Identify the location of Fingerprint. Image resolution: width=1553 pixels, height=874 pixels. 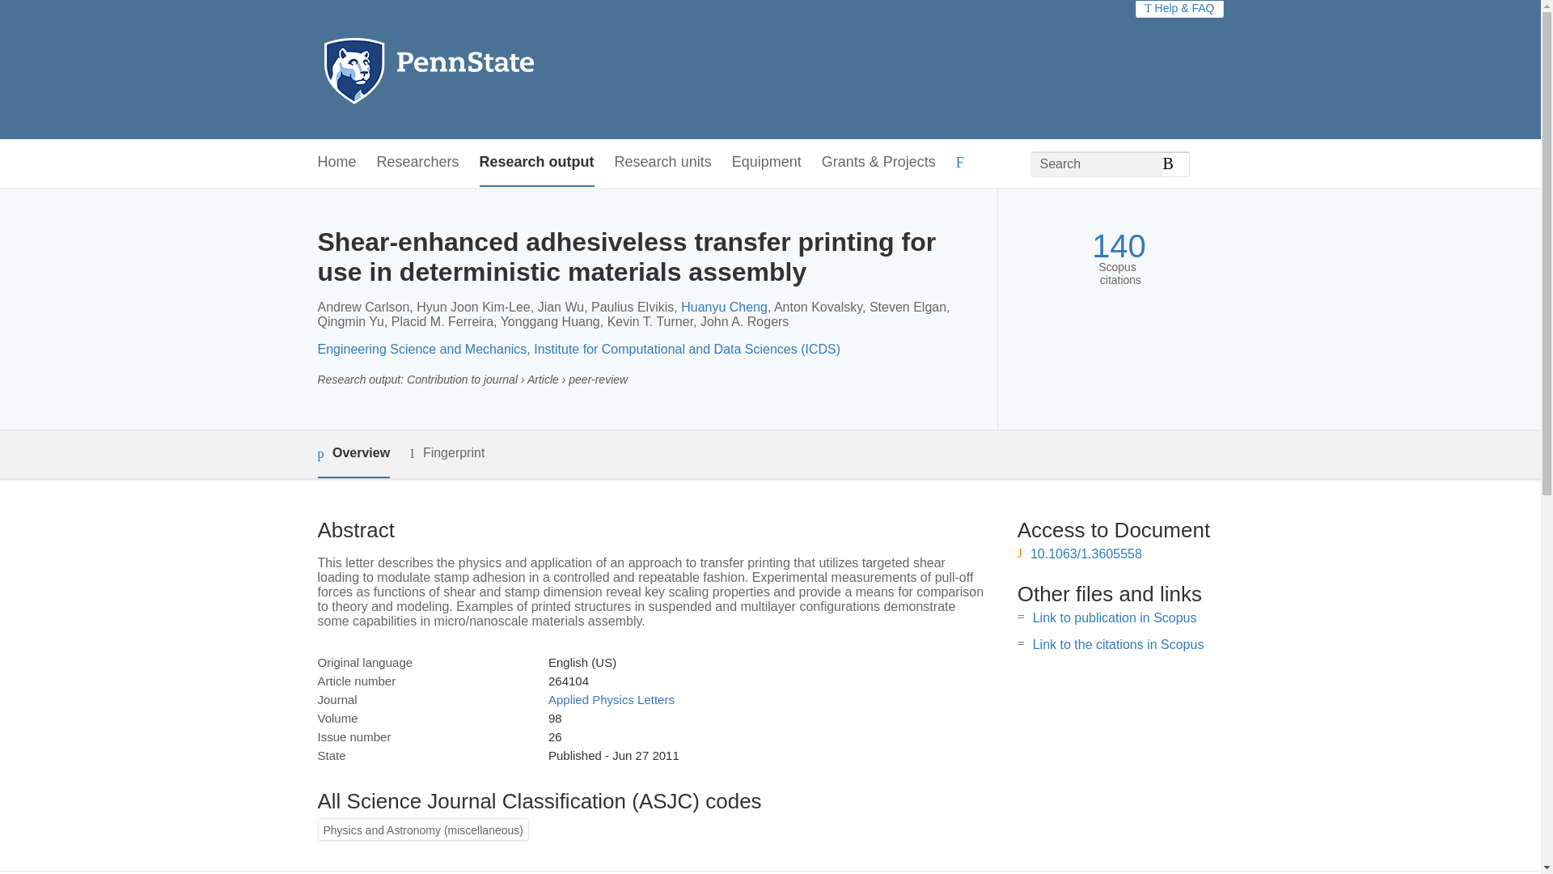
(446, 453).